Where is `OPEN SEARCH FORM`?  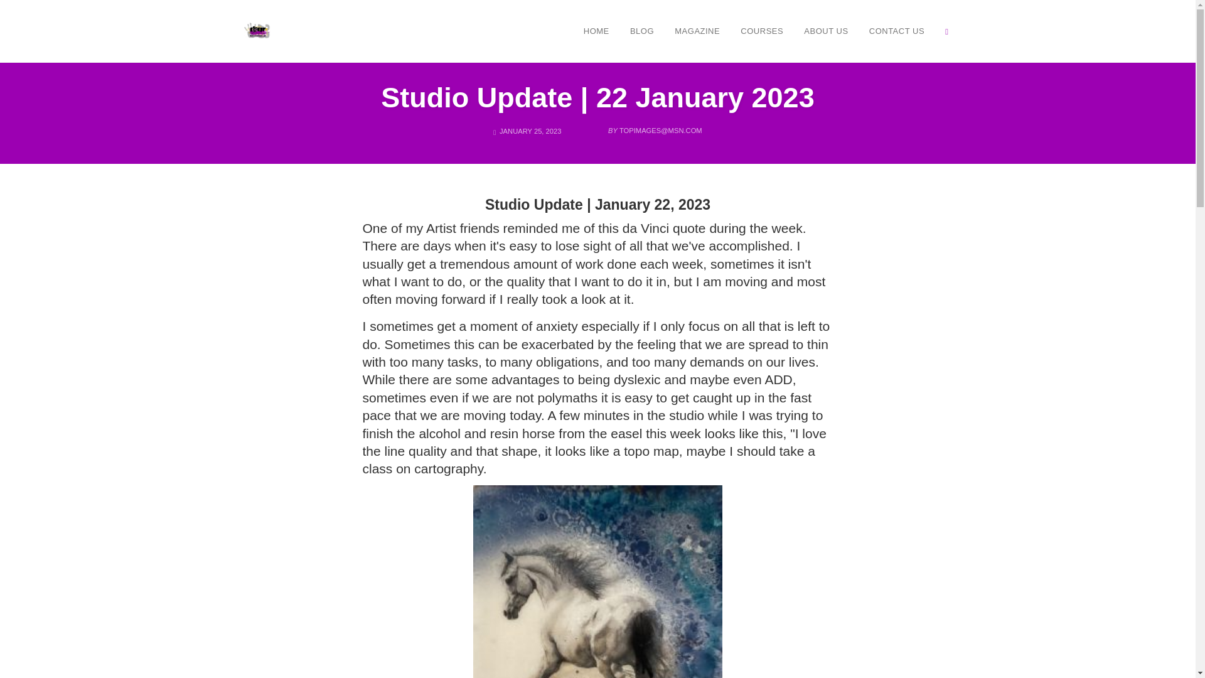 OPEN SEARCH FORM is located at coordinates (946, 31).